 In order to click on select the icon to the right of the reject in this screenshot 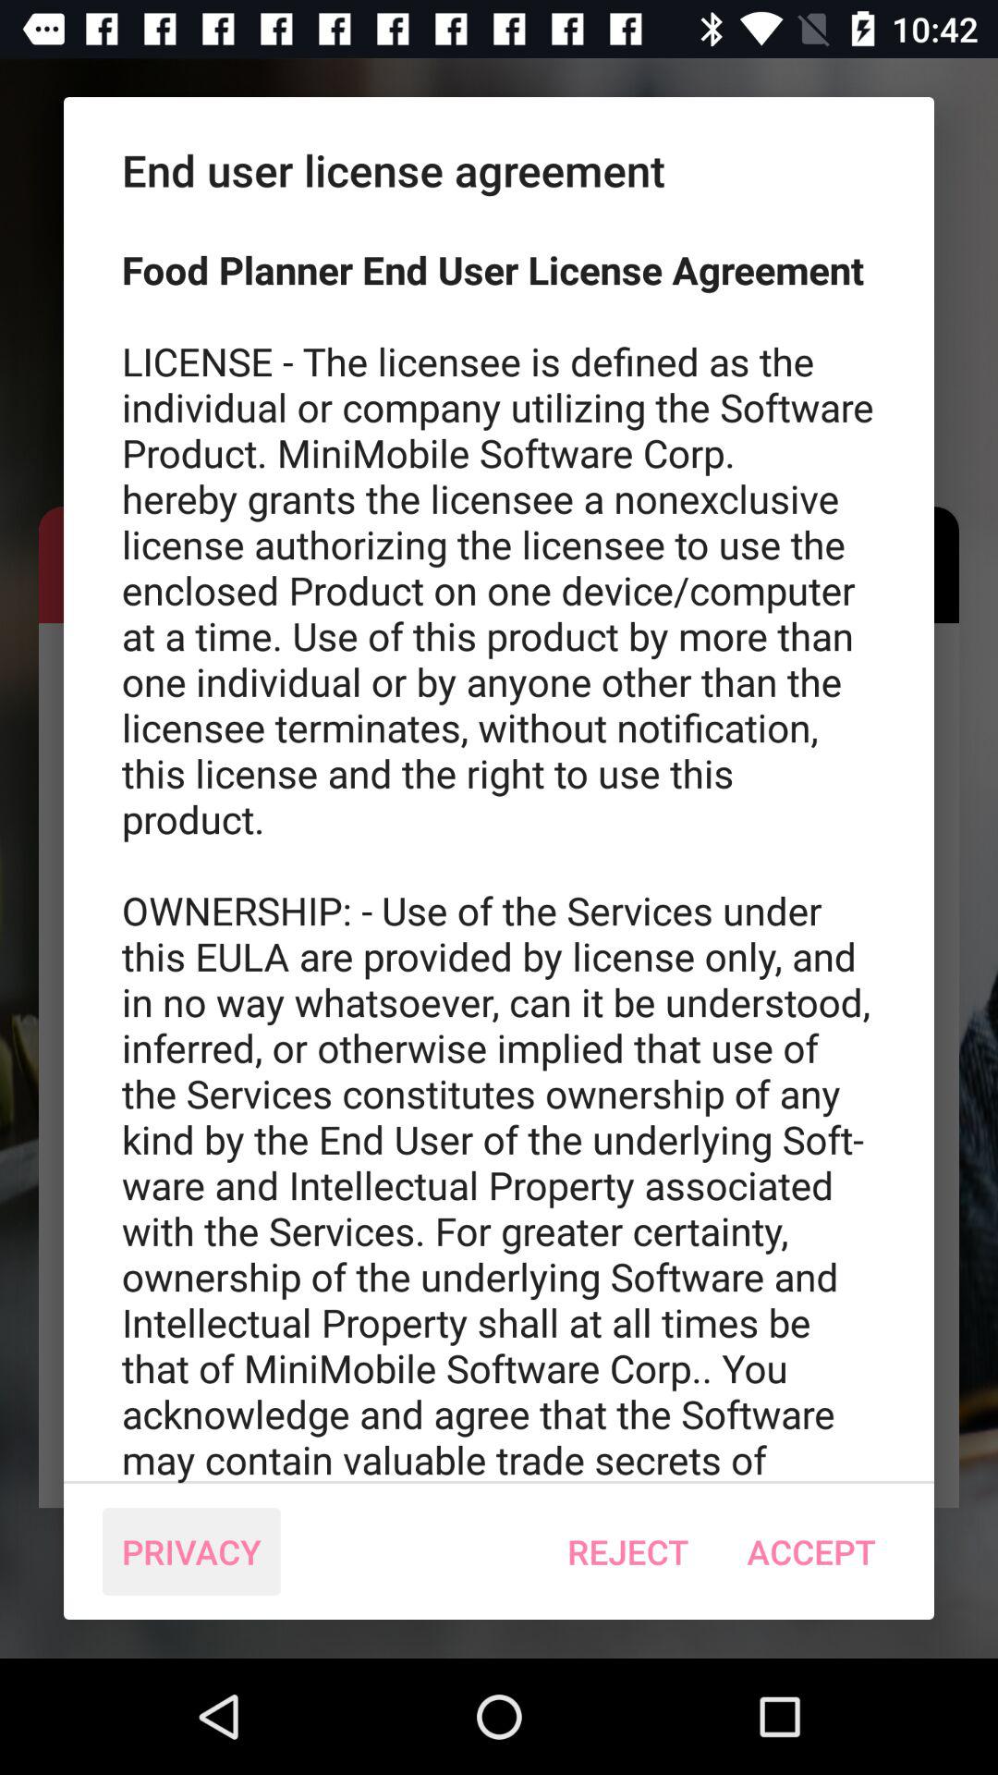, I will do `click(811, 1551)`.